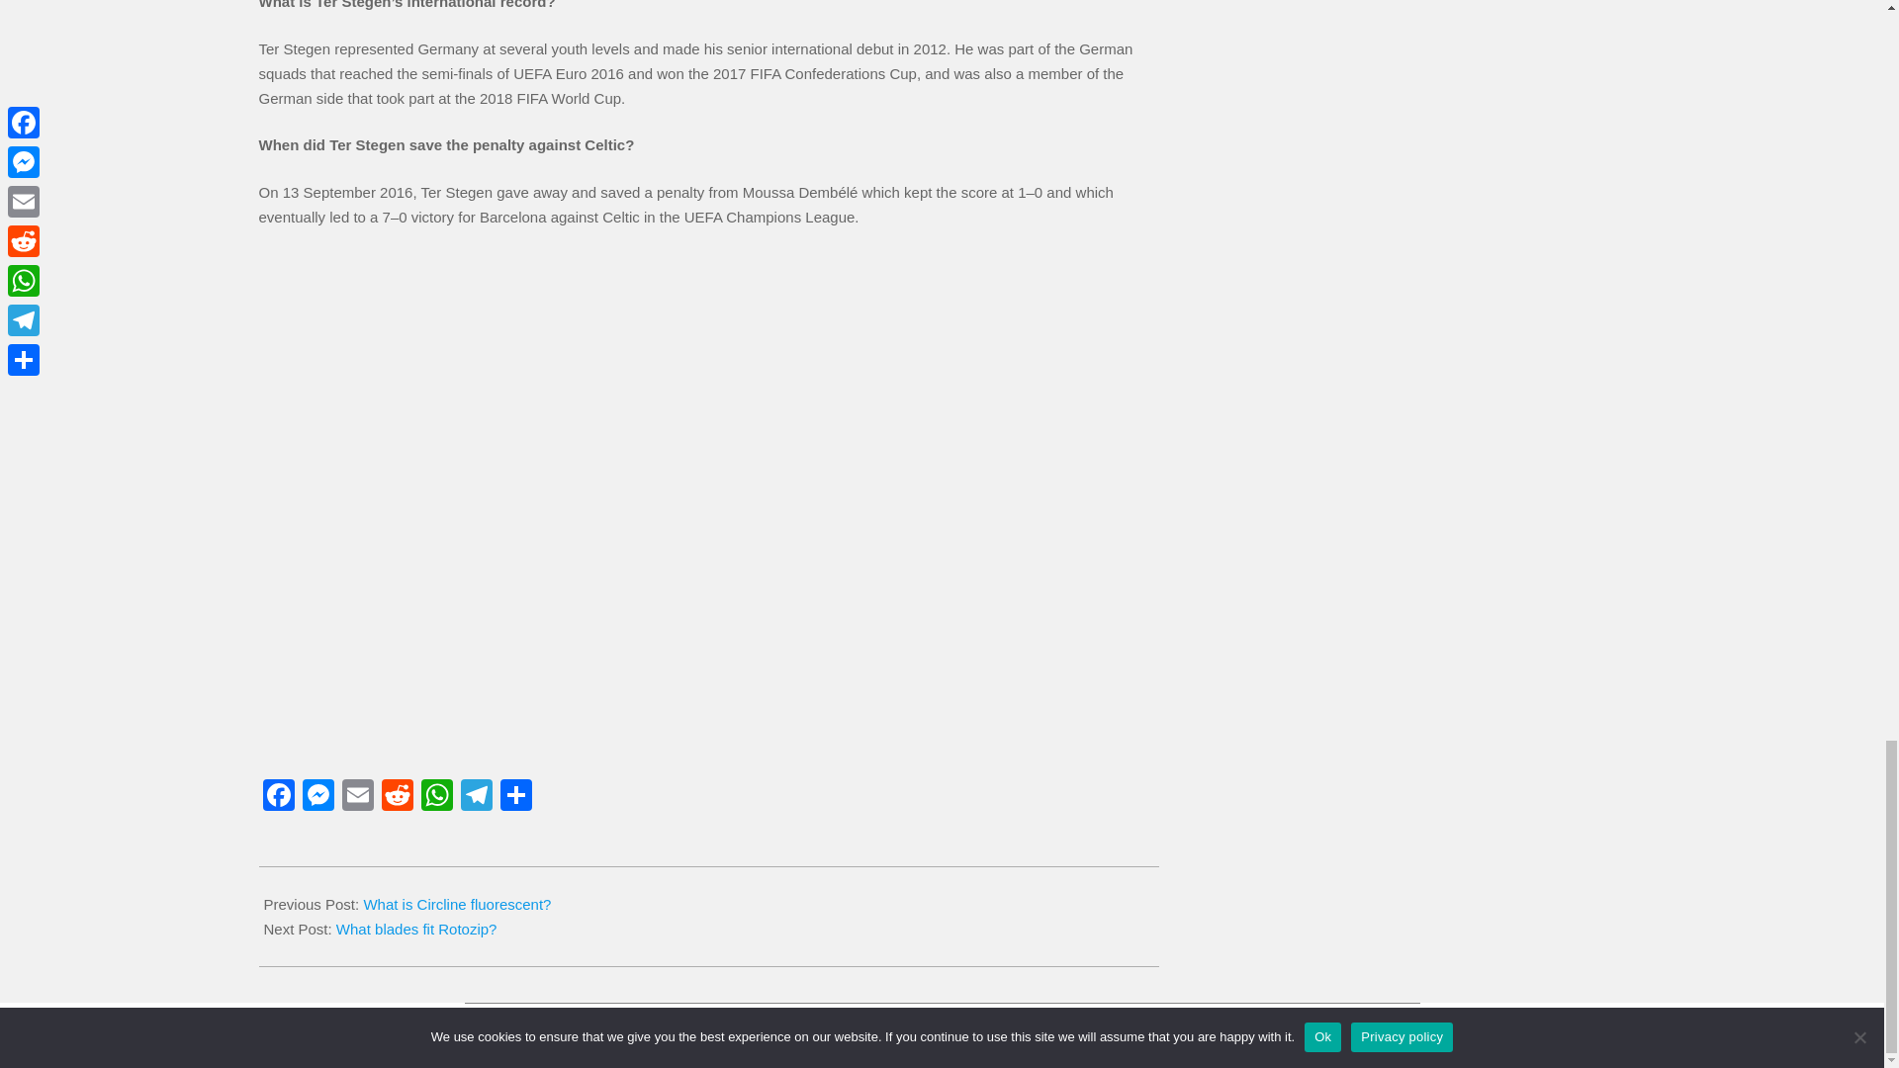 Image resolution: width=1899 pixels, height=1068 pixels. What do you see at coordinates (398, 797) in the screenshot?
I see `Reddit` at bounding box center [398, 797].